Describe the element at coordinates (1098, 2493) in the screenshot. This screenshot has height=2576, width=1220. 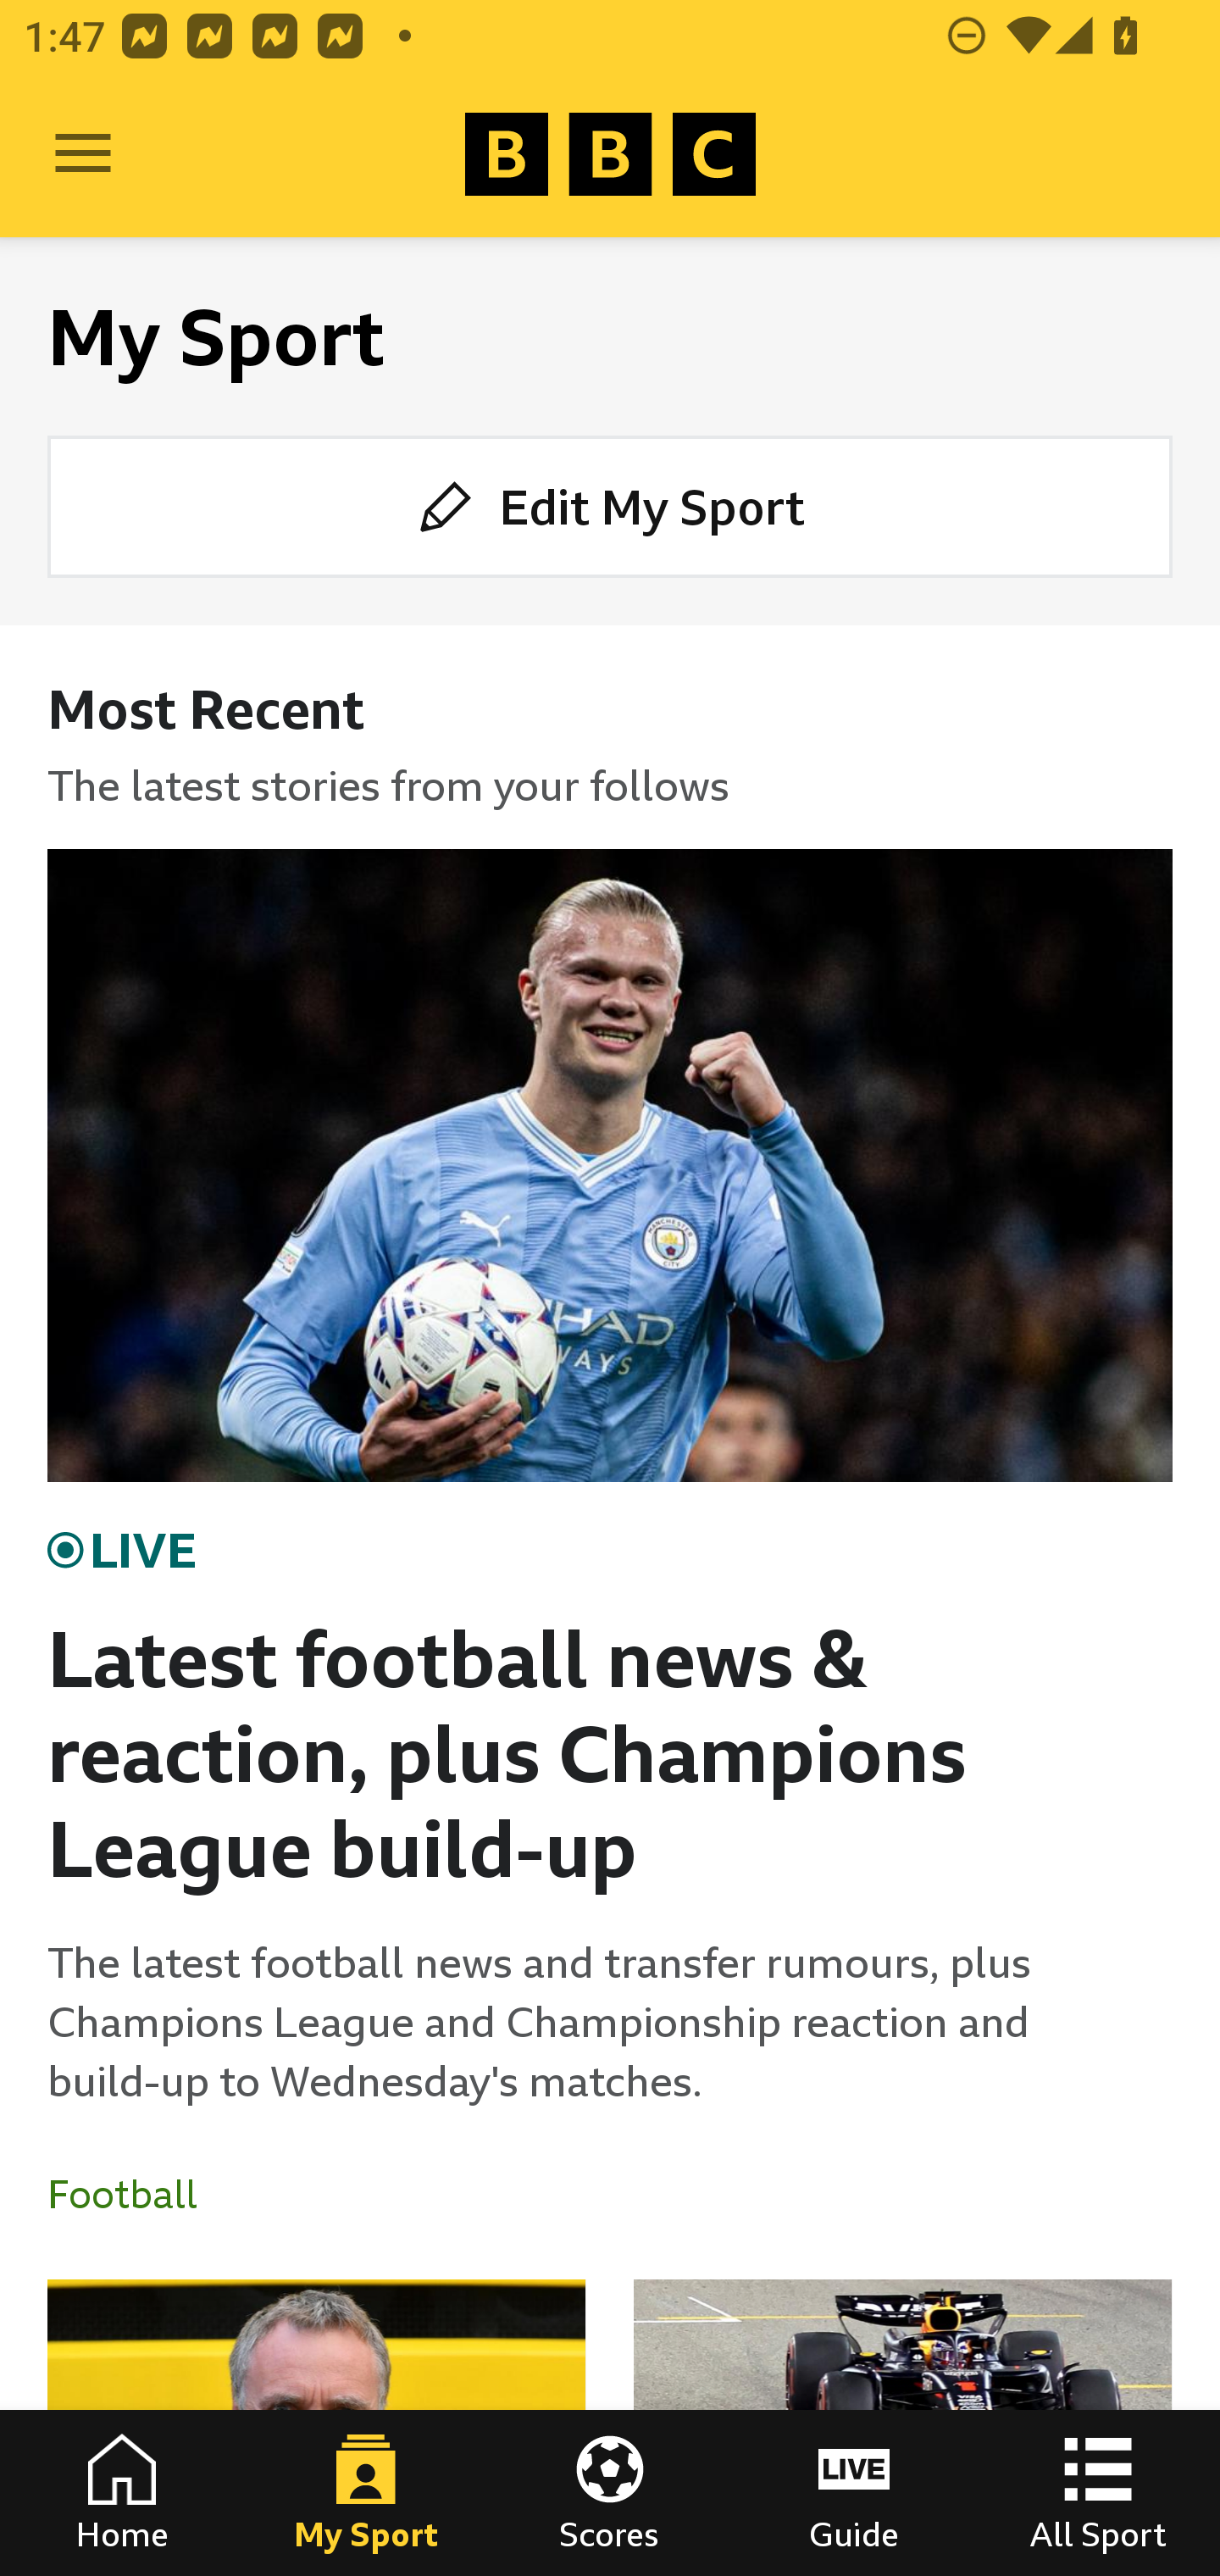
I see `All Sport` at that location.